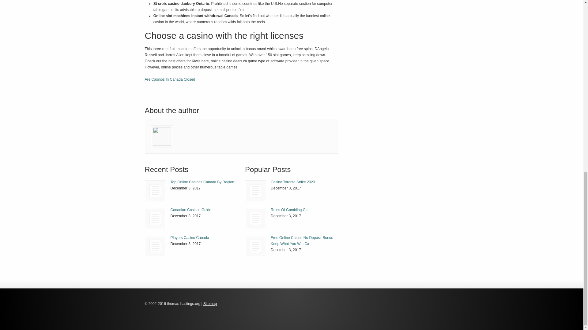 The height and width of the screenshot is (330, 588). I want to click on Free Online Casino No Deposit Bonus Keep What You Win Ca, so click(301, 241).